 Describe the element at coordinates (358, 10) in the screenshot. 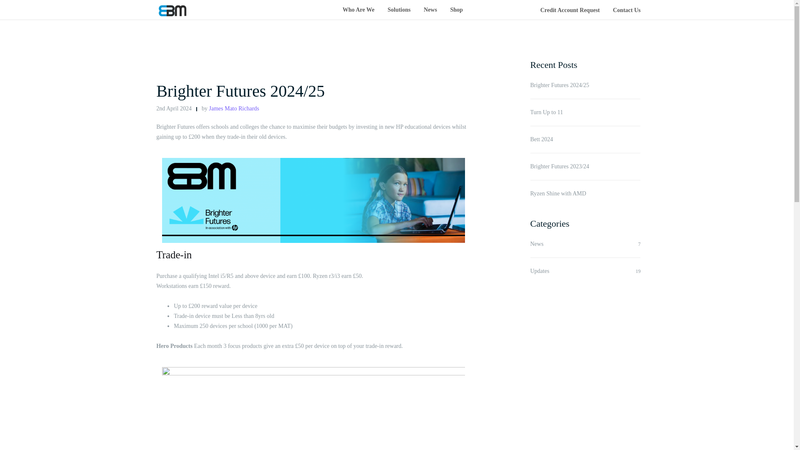

I see `Who Are We` at that location.